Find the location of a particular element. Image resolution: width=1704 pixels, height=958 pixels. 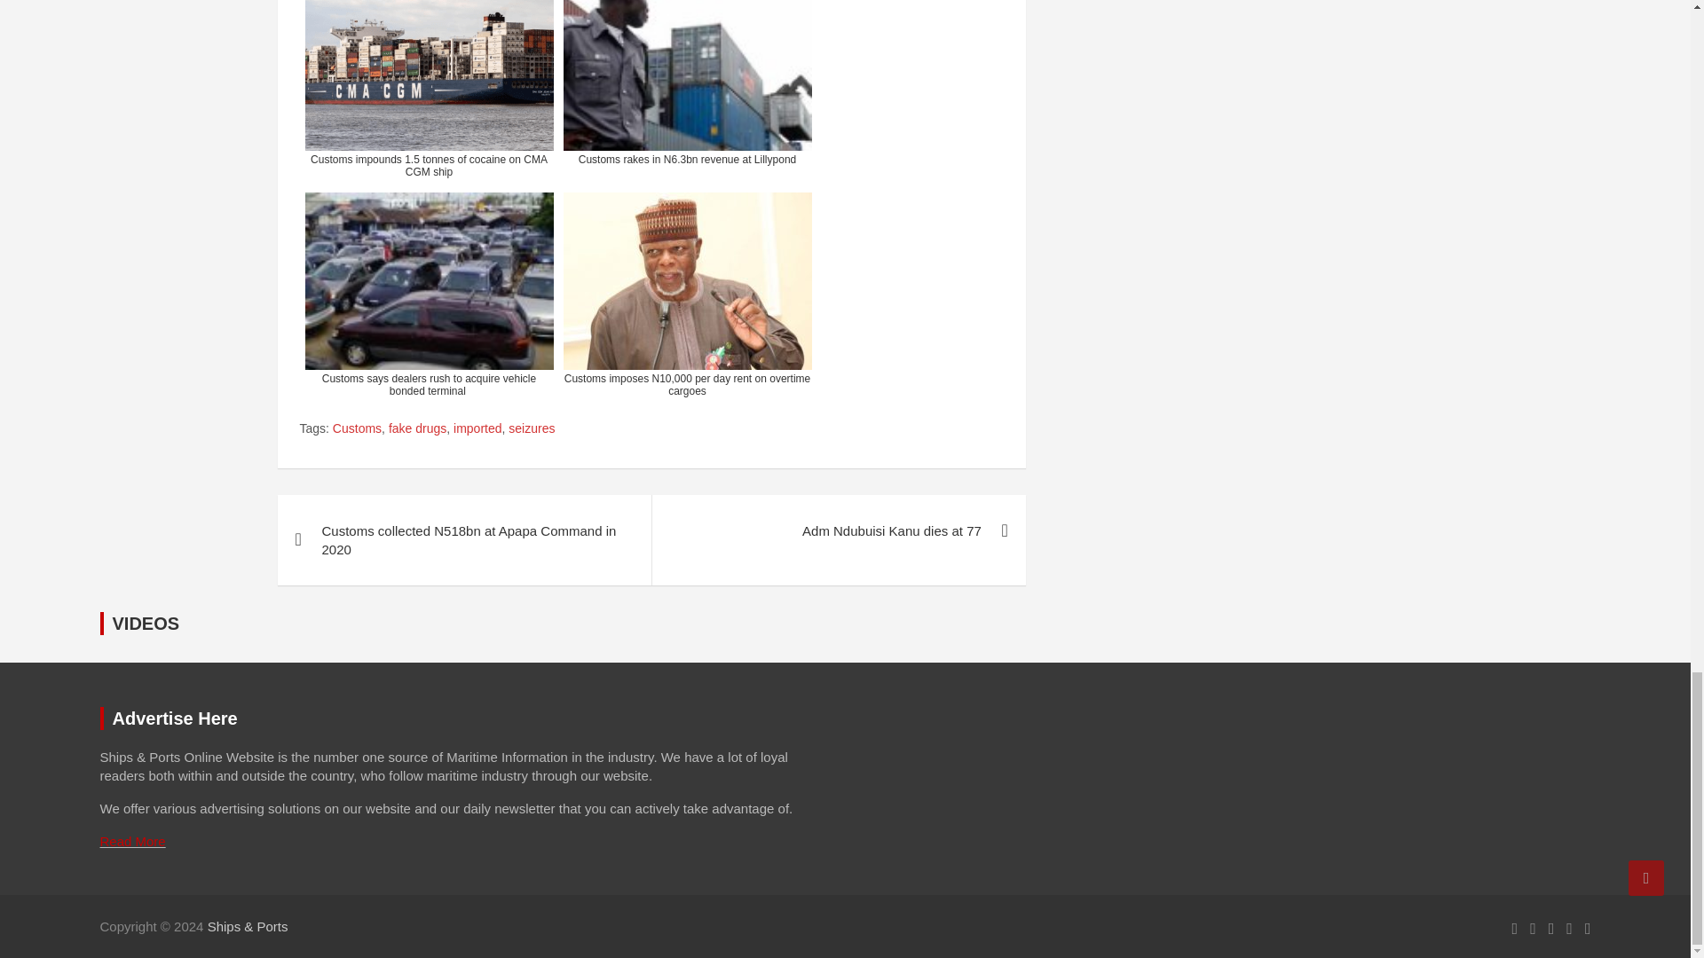

Customs rakes in N6.3bn revenue at Lillypond is located at coordinates (686, 91).